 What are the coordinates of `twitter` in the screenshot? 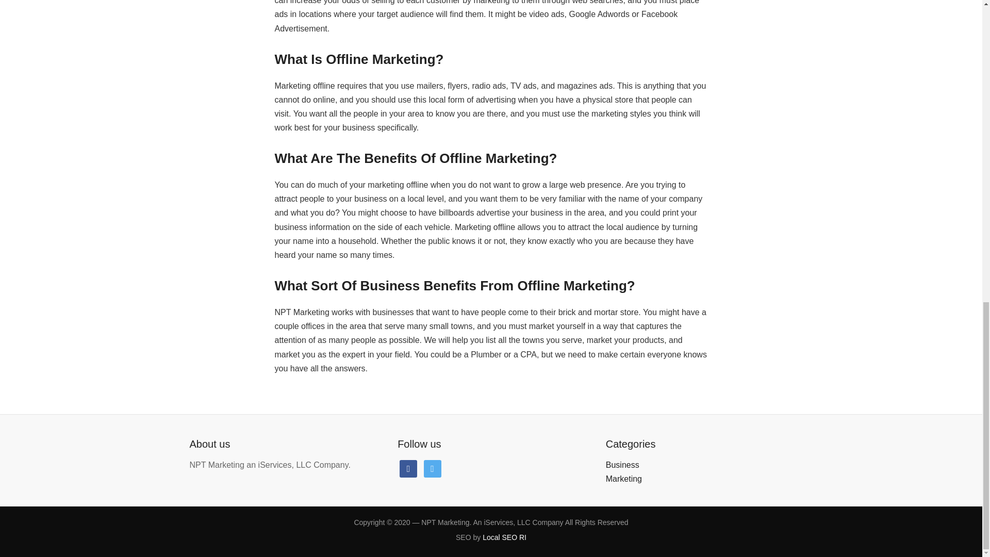 It's located at (432, 467).